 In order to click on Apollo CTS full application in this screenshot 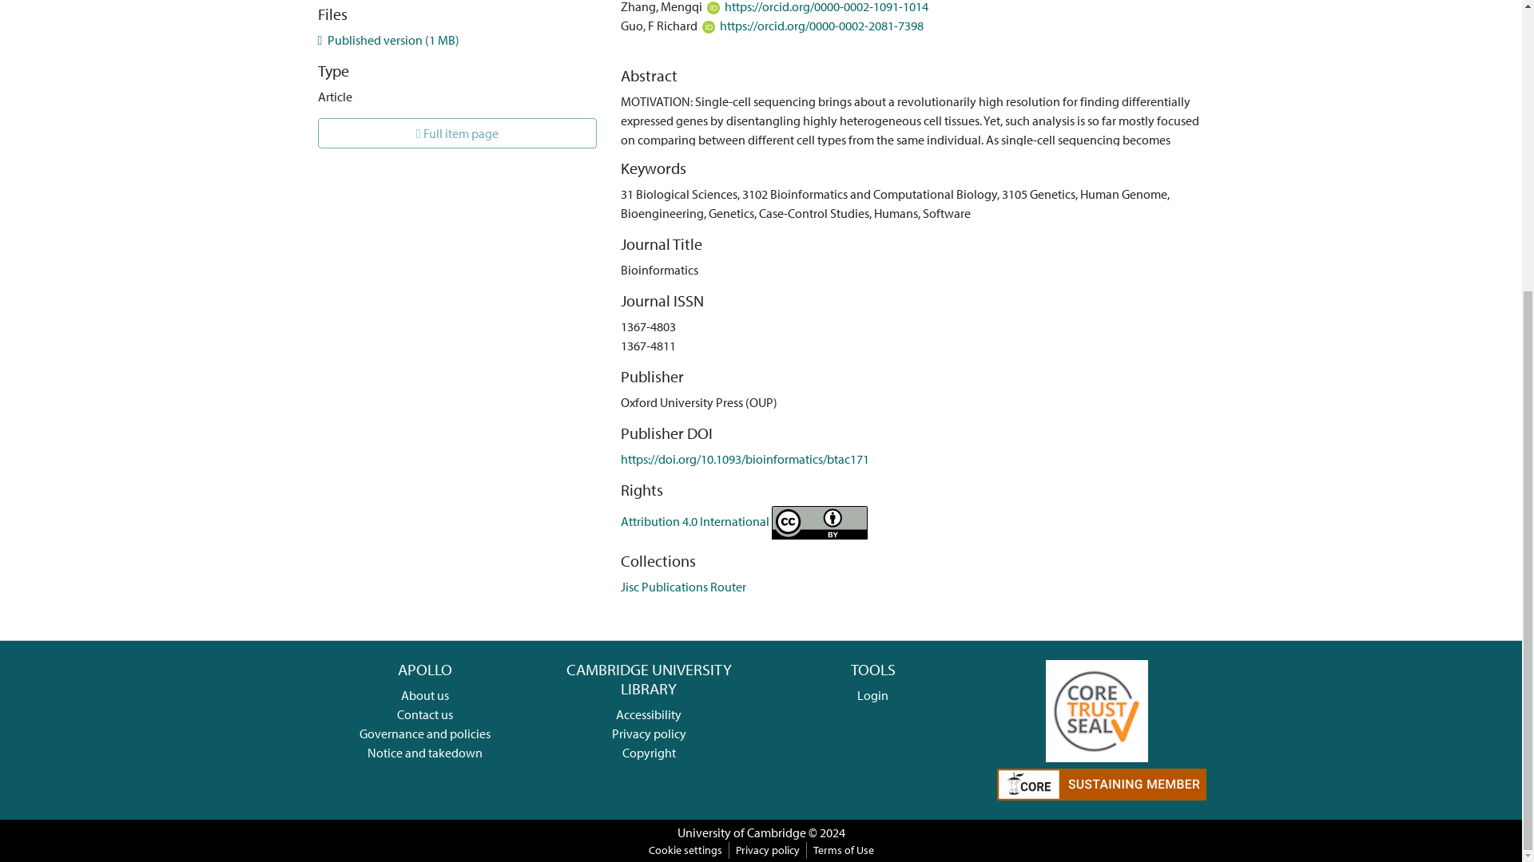, I will do `click(1096, 709)`.